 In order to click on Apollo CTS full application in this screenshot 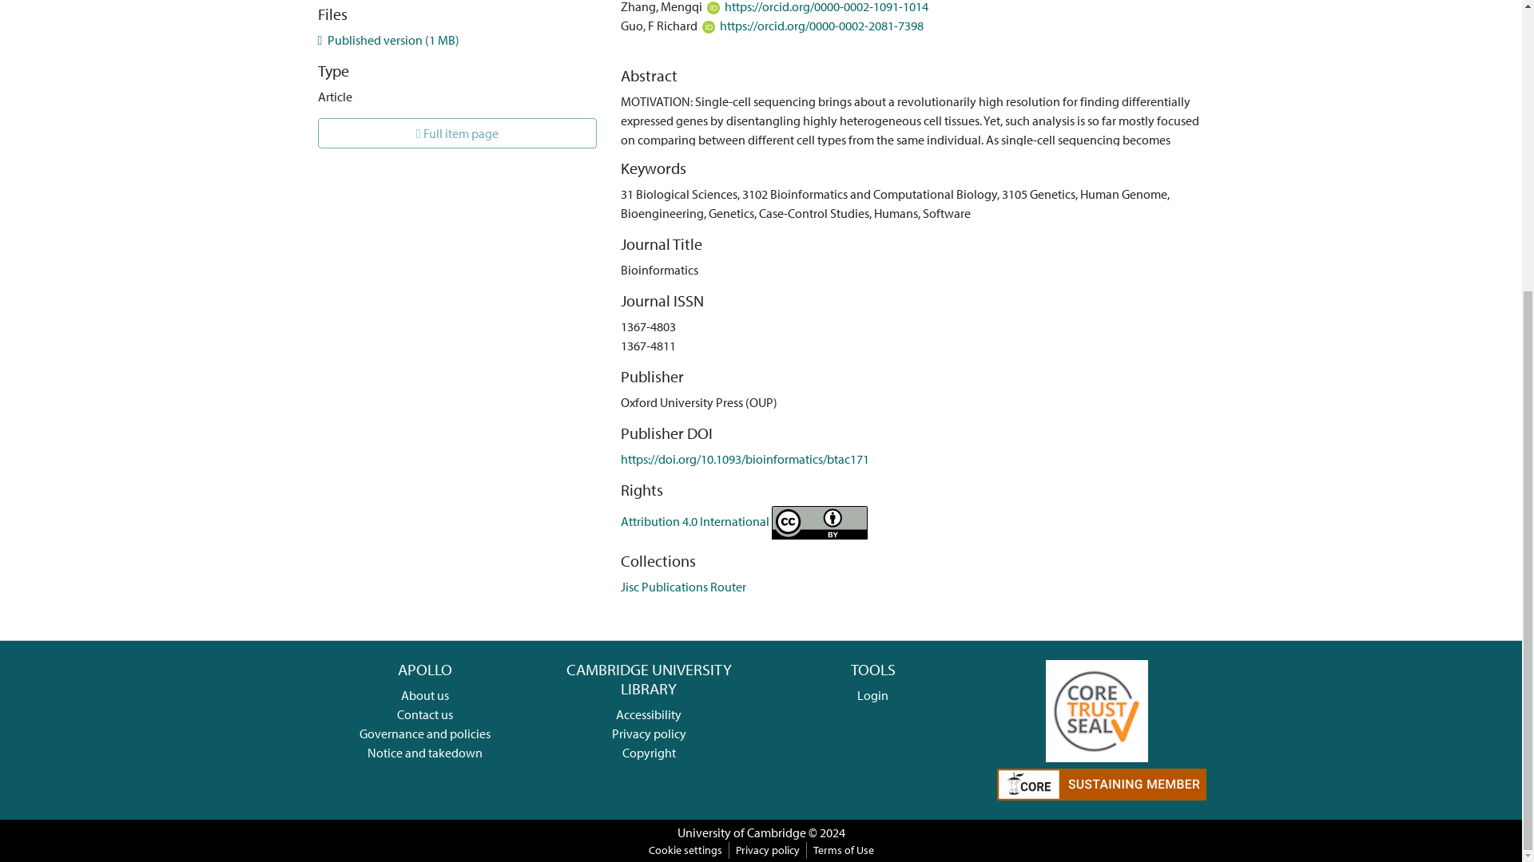, I will do `click(1096, 709)`.